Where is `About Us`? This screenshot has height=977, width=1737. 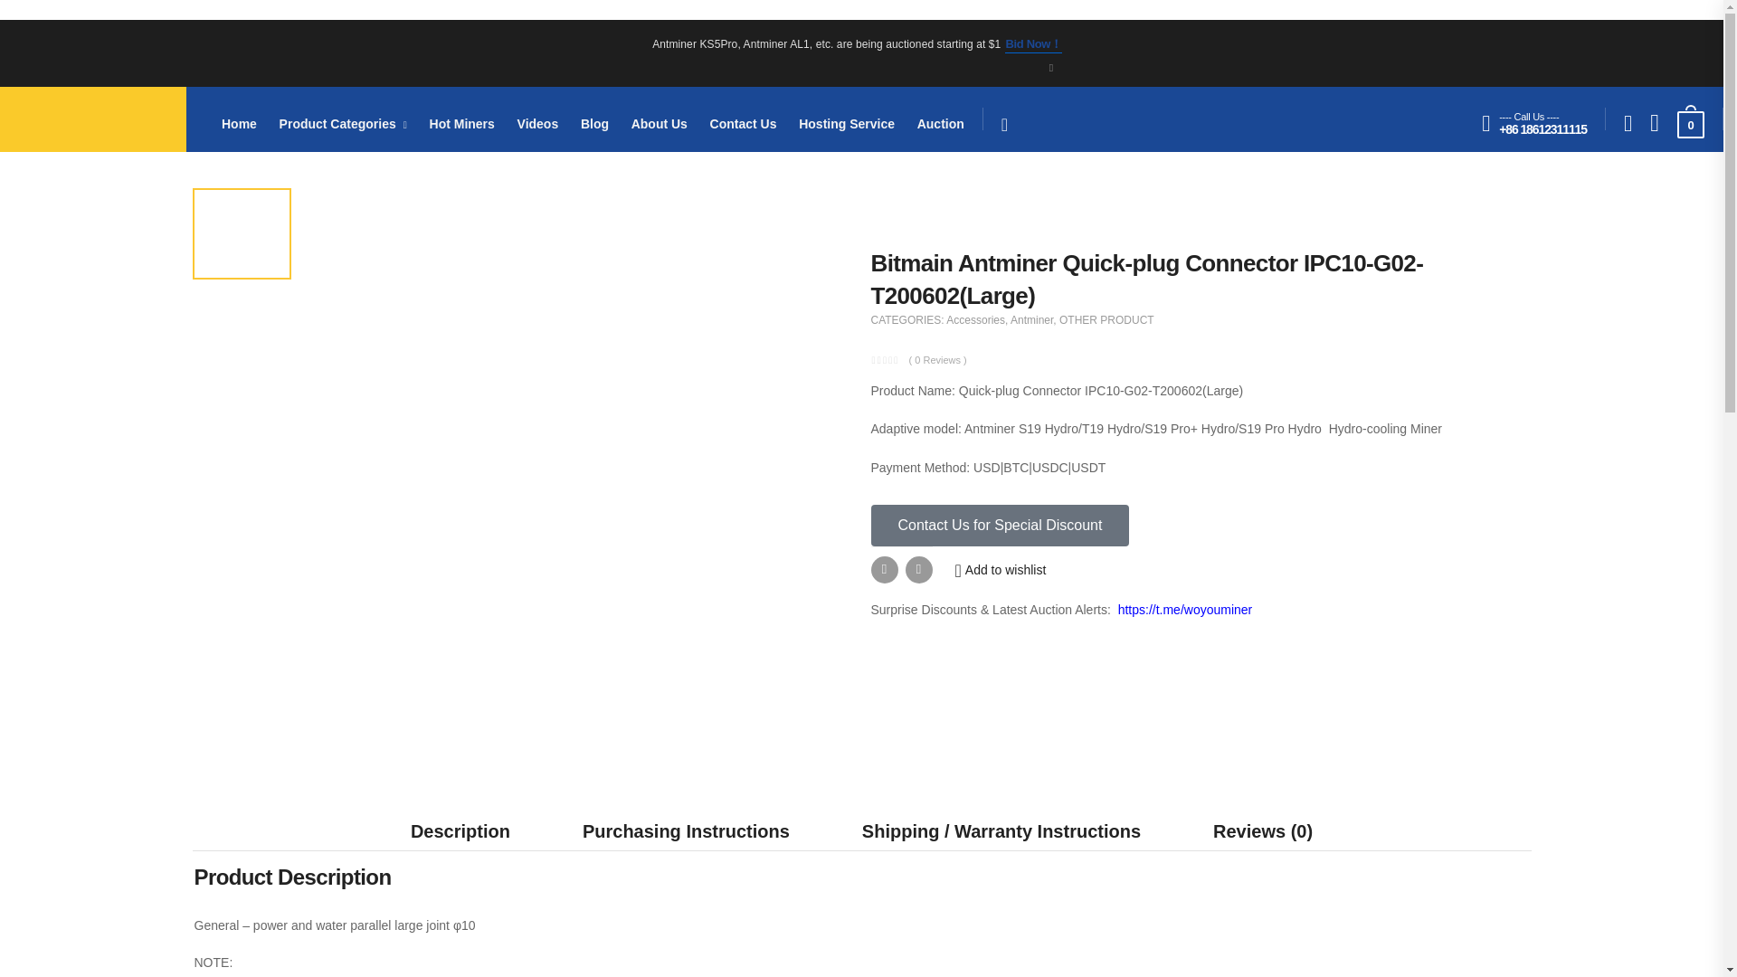 About Us is located at coordinates (660, 123).